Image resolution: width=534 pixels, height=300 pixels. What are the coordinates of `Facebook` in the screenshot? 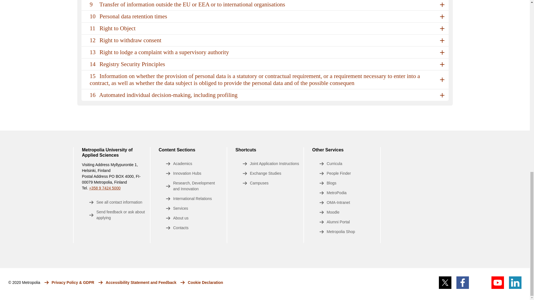 It's located at (463, 282).